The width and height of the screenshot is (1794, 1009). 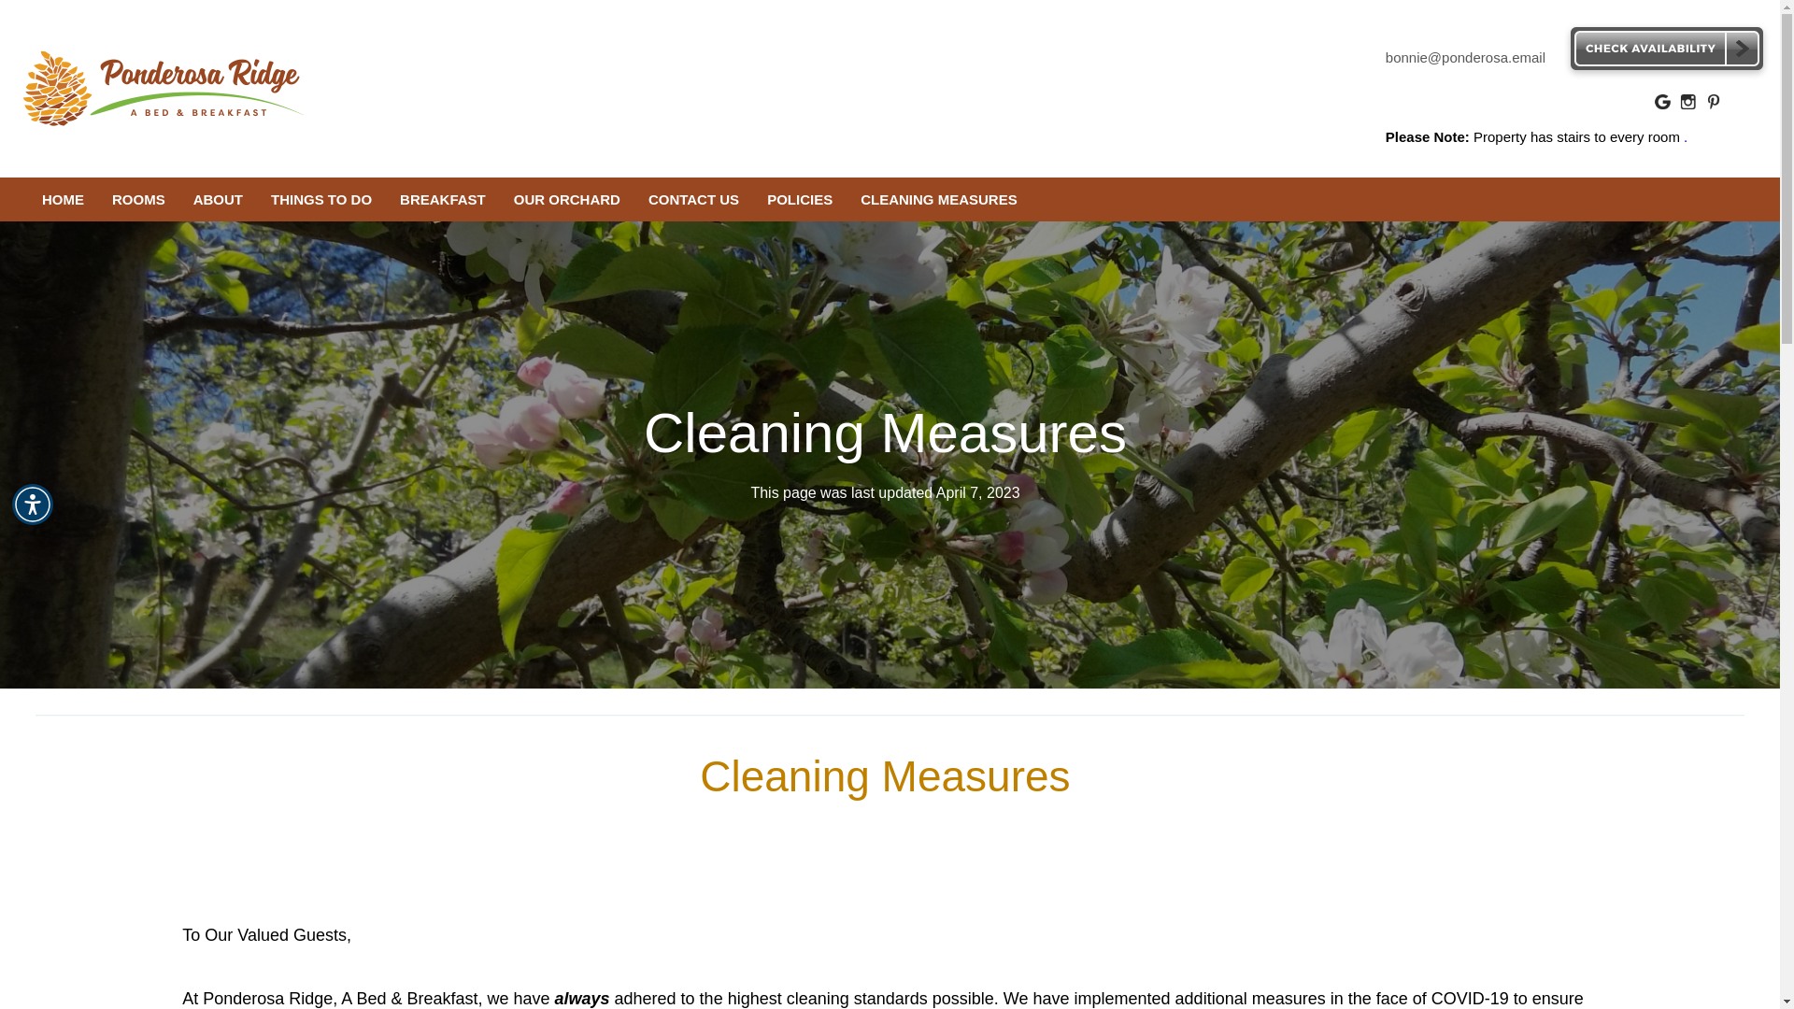 What do you see at coordinates (64, 199) in the screenshot?
I see `HOME` at bounding box center [64, 199].